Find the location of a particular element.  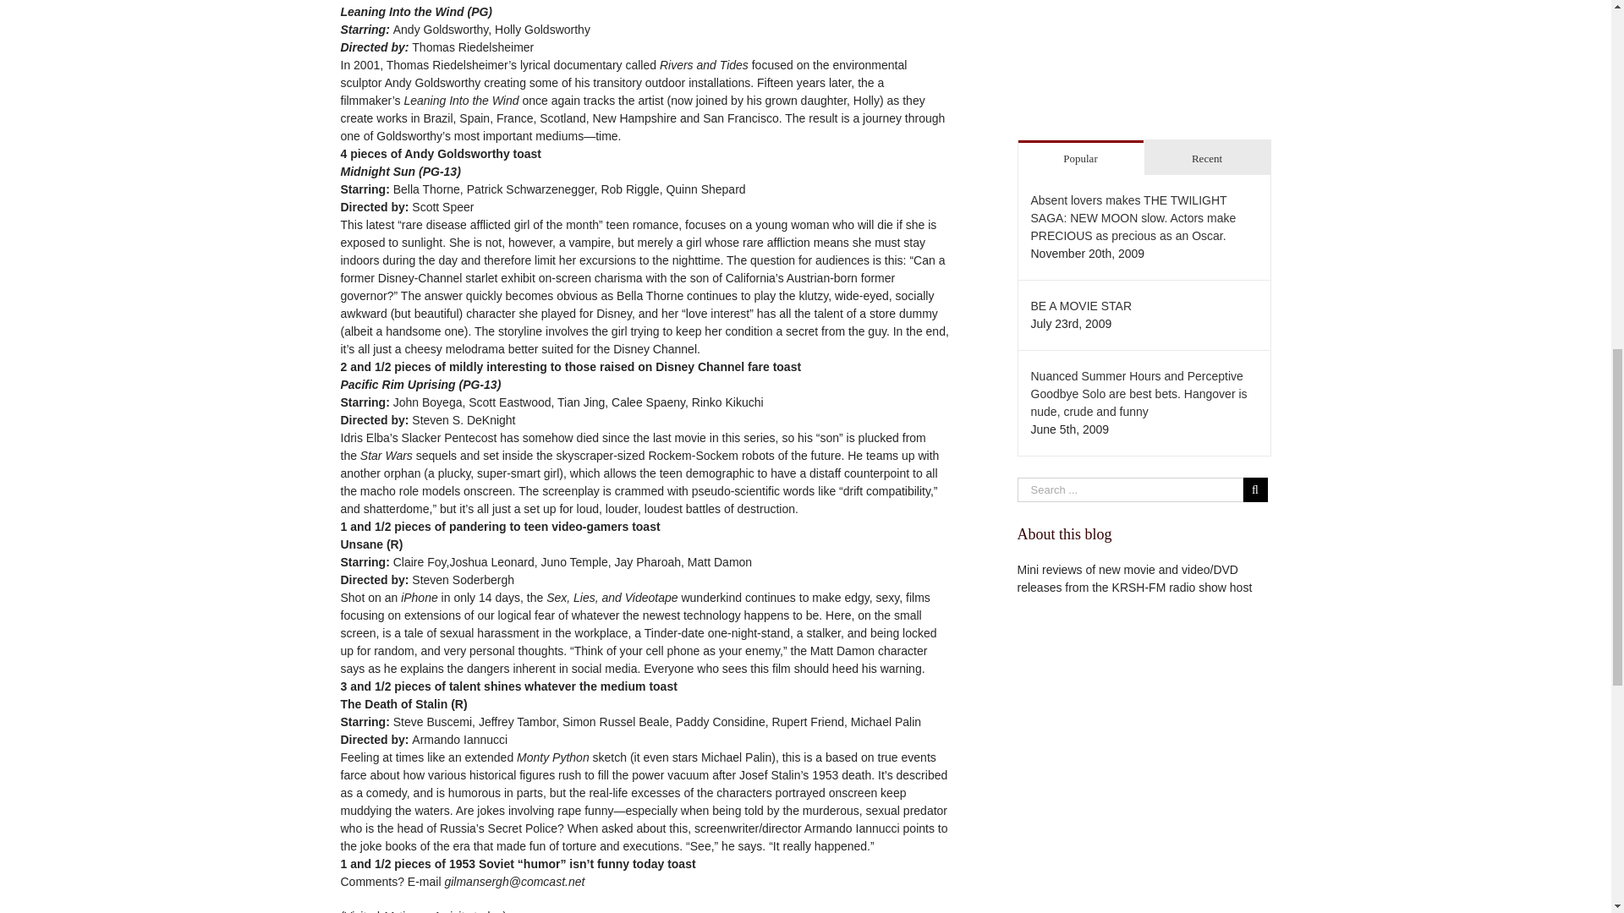

3rd party ad content is located at coordinates (1143, 59).